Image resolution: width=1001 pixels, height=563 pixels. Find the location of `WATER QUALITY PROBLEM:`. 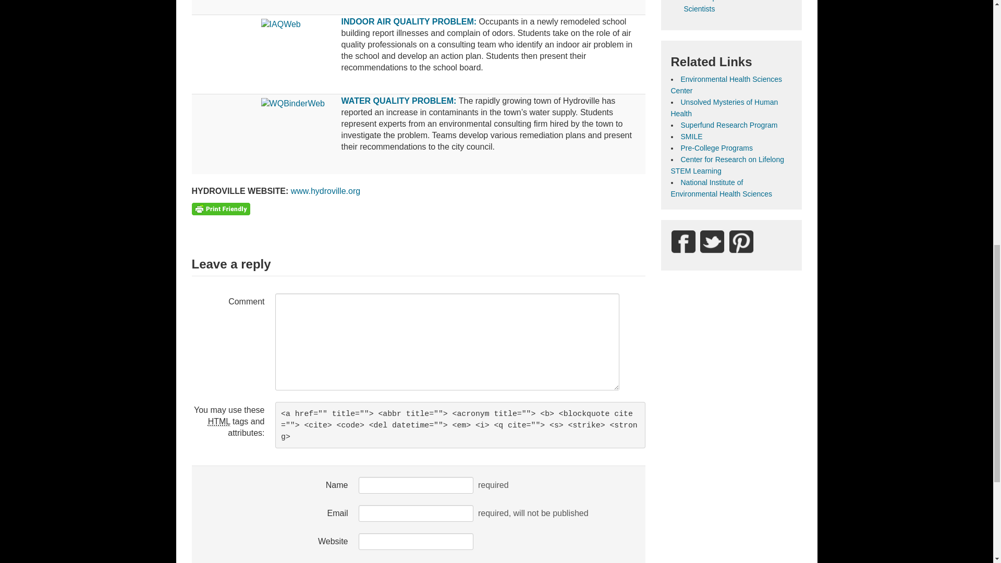

WATER QUALITY PROBLEM: is located at coordinates (399, 100).